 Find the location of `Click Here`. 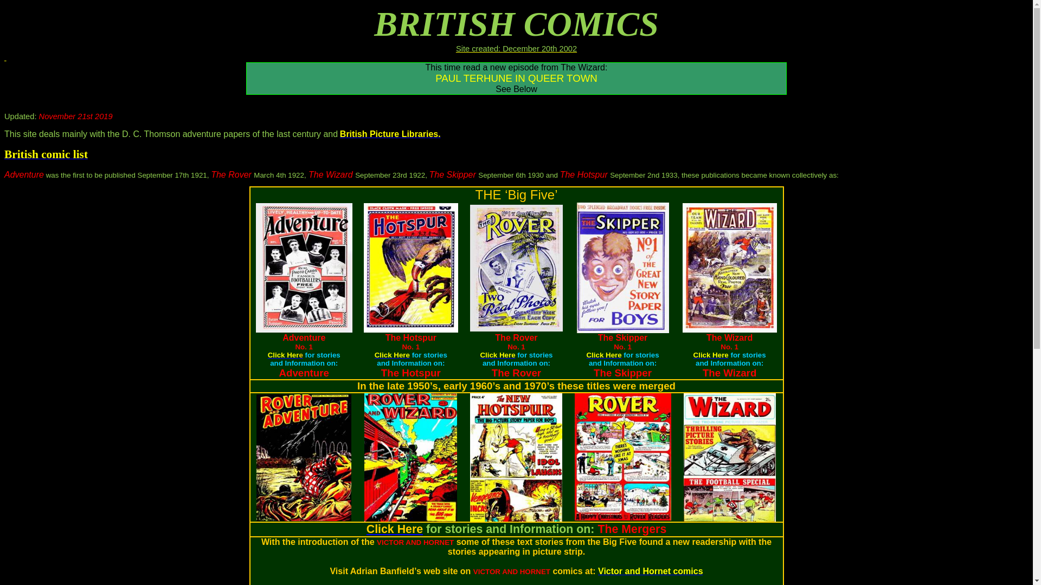

Click Here is located at coordinates (711, 354).